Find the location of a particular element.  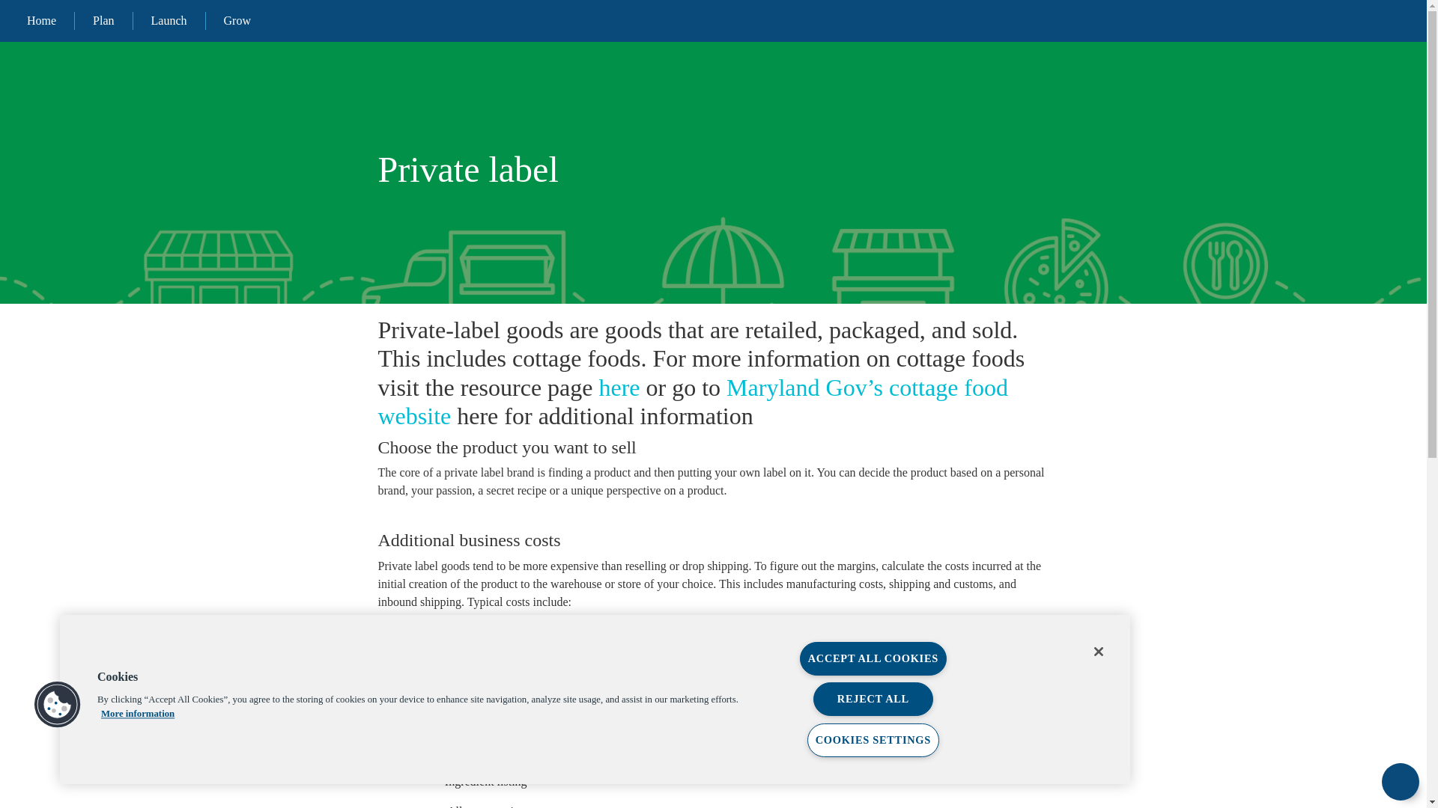

More information is located at coordinates (137, 714).